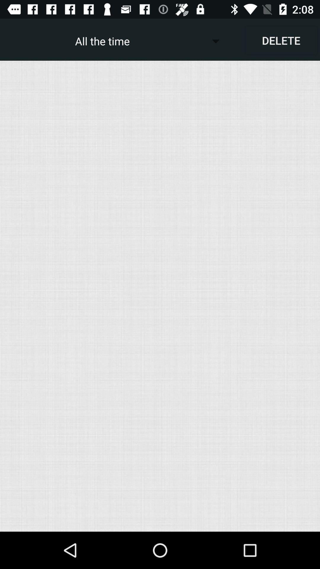 The image size is (320, 569). I want to click on turn off the item below the delete item, so click(160, 296).